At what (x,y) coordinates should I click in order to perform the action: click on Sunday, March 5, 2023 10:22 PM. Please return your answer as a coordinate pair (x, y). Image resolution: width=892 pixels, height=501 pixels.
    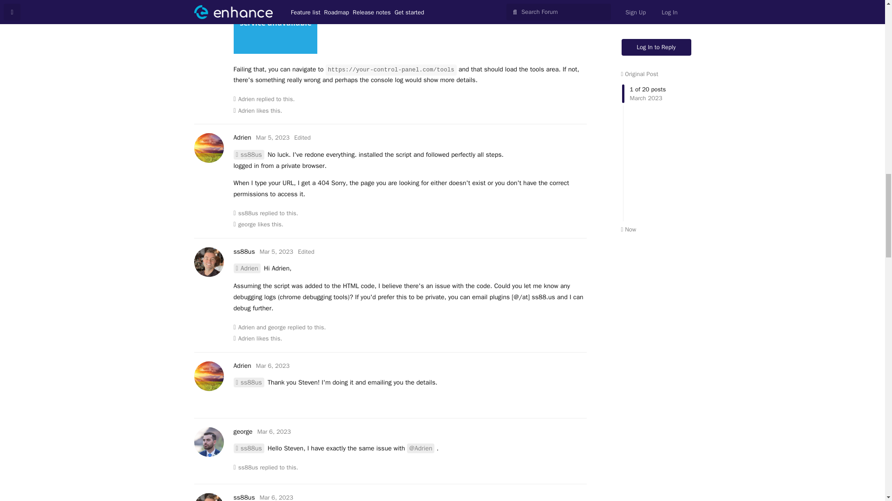
    Looking at the image, I should click on (276, 251).